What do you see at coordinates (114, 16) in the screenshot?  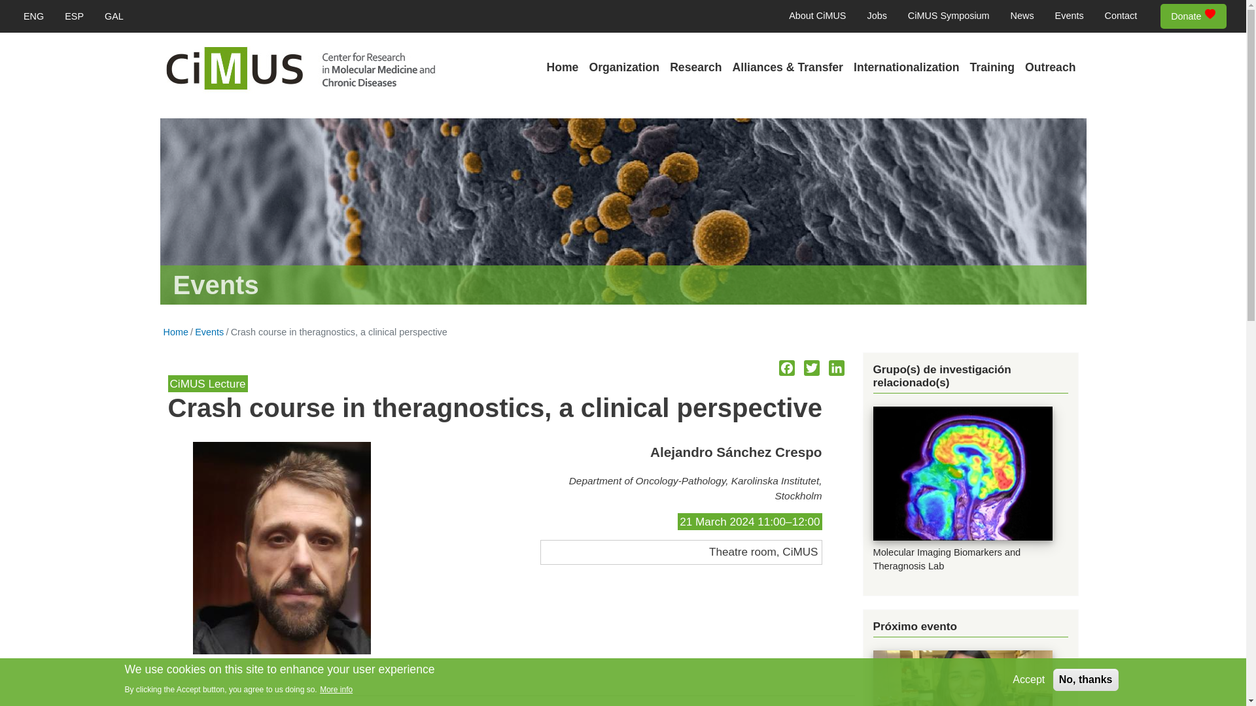 I see `GAL` at bounding box center [114, 16].